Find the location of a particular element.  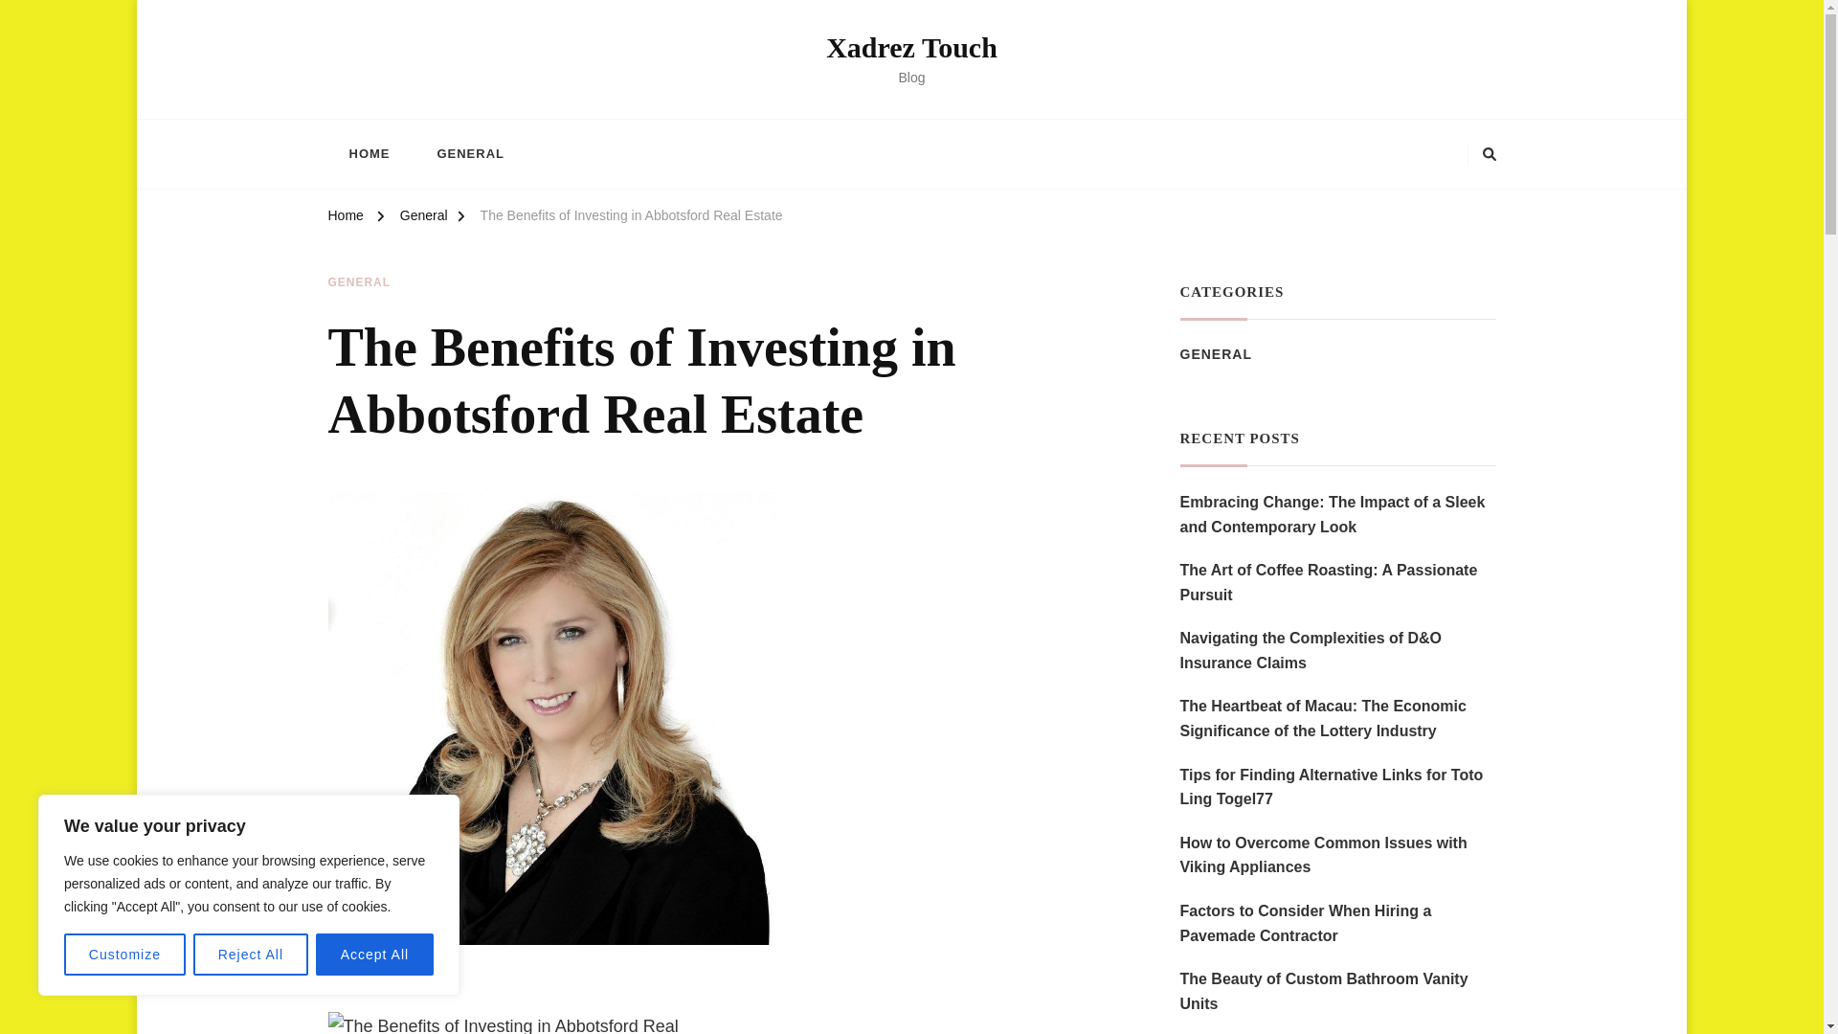

GENERAL is located at coordinates (469, 153).